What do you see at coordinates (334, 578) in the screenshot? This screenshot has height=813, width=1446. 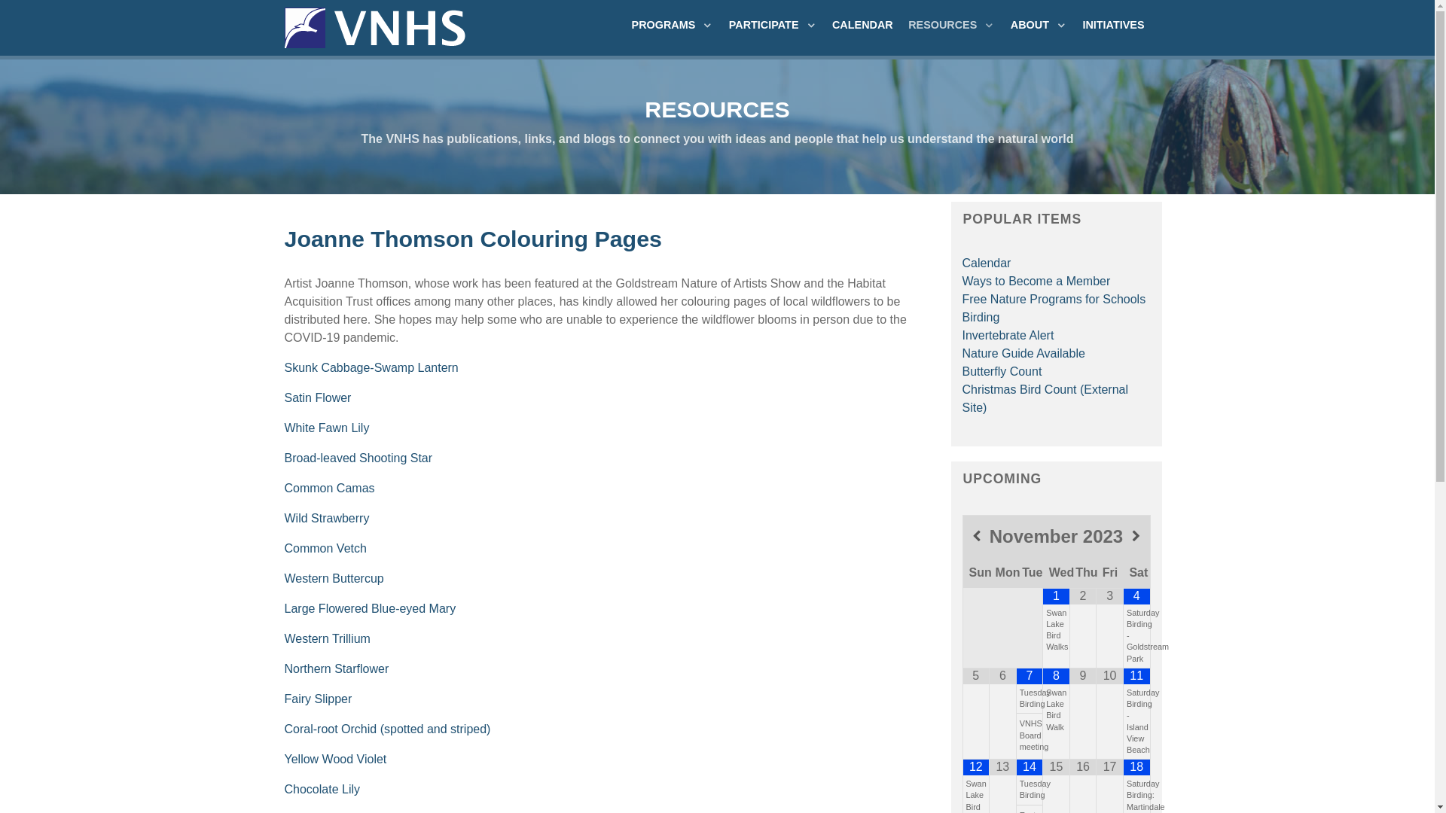 I see `Western Buttercup` at bounding box center [334, 578].